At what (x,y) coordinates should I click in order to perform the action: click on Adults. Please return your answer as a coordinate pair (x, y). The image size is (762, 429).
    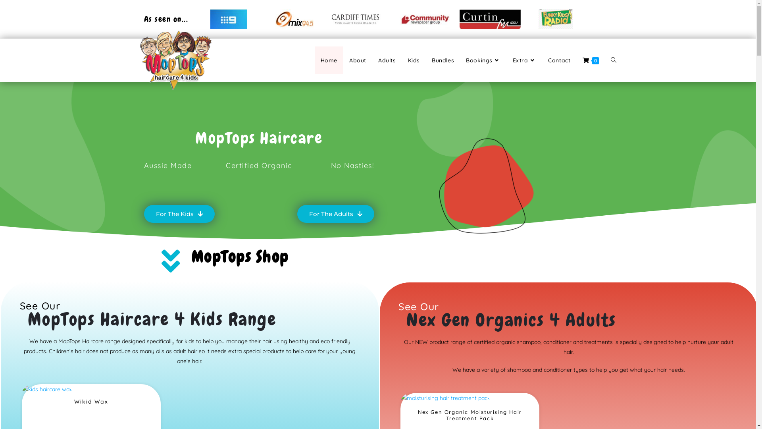
    Looking at the image, I should click on (387, 60).